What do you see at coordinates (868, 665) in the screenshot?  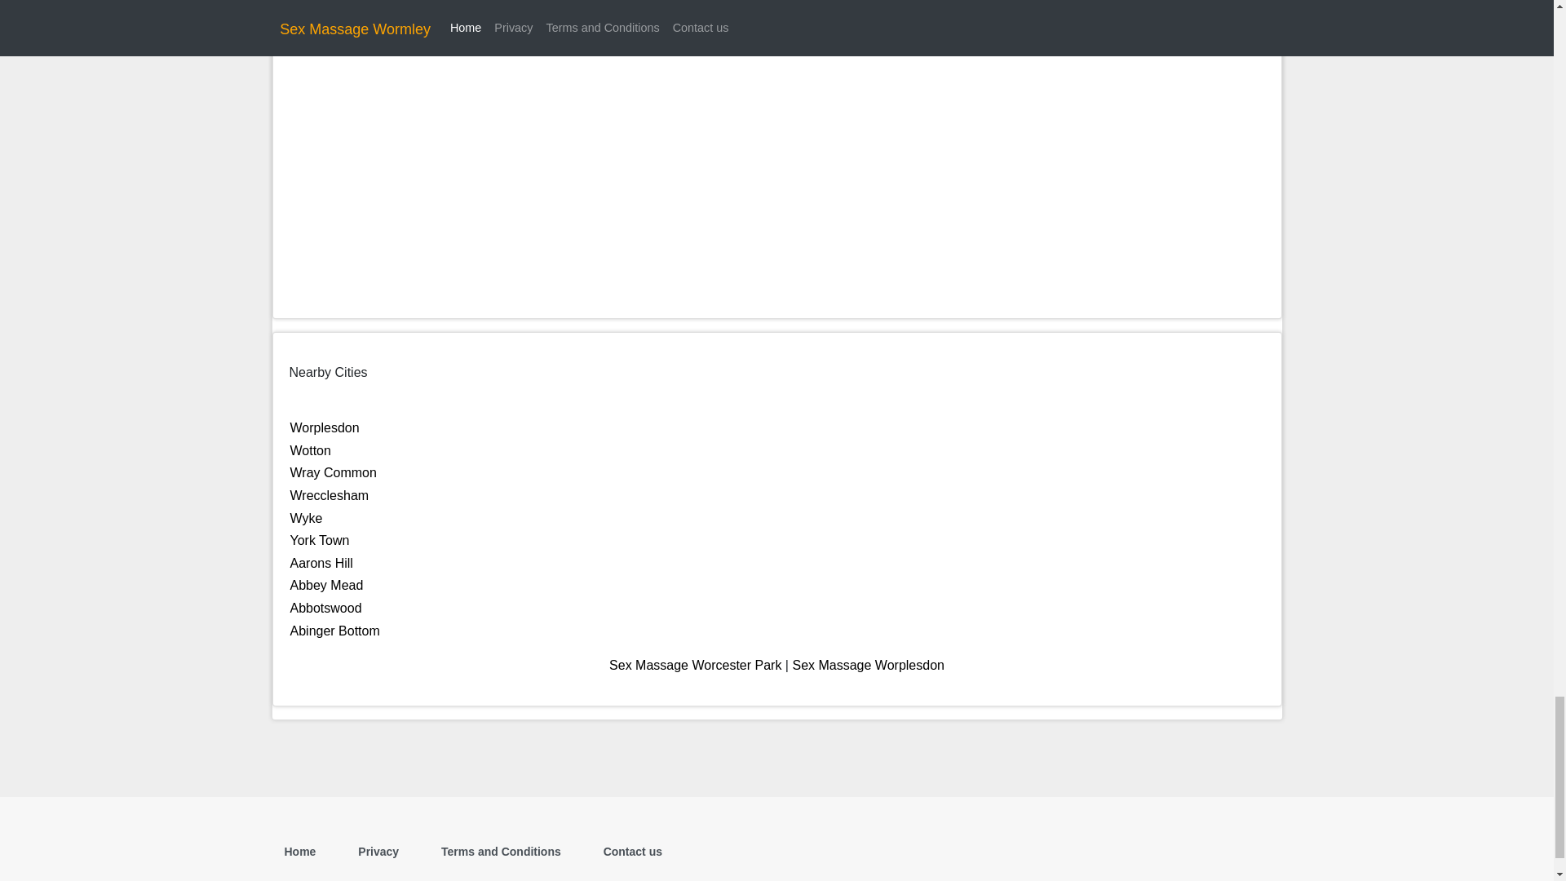 I see `Sex Massage Worplesdon` at bounding box center [868, 665].